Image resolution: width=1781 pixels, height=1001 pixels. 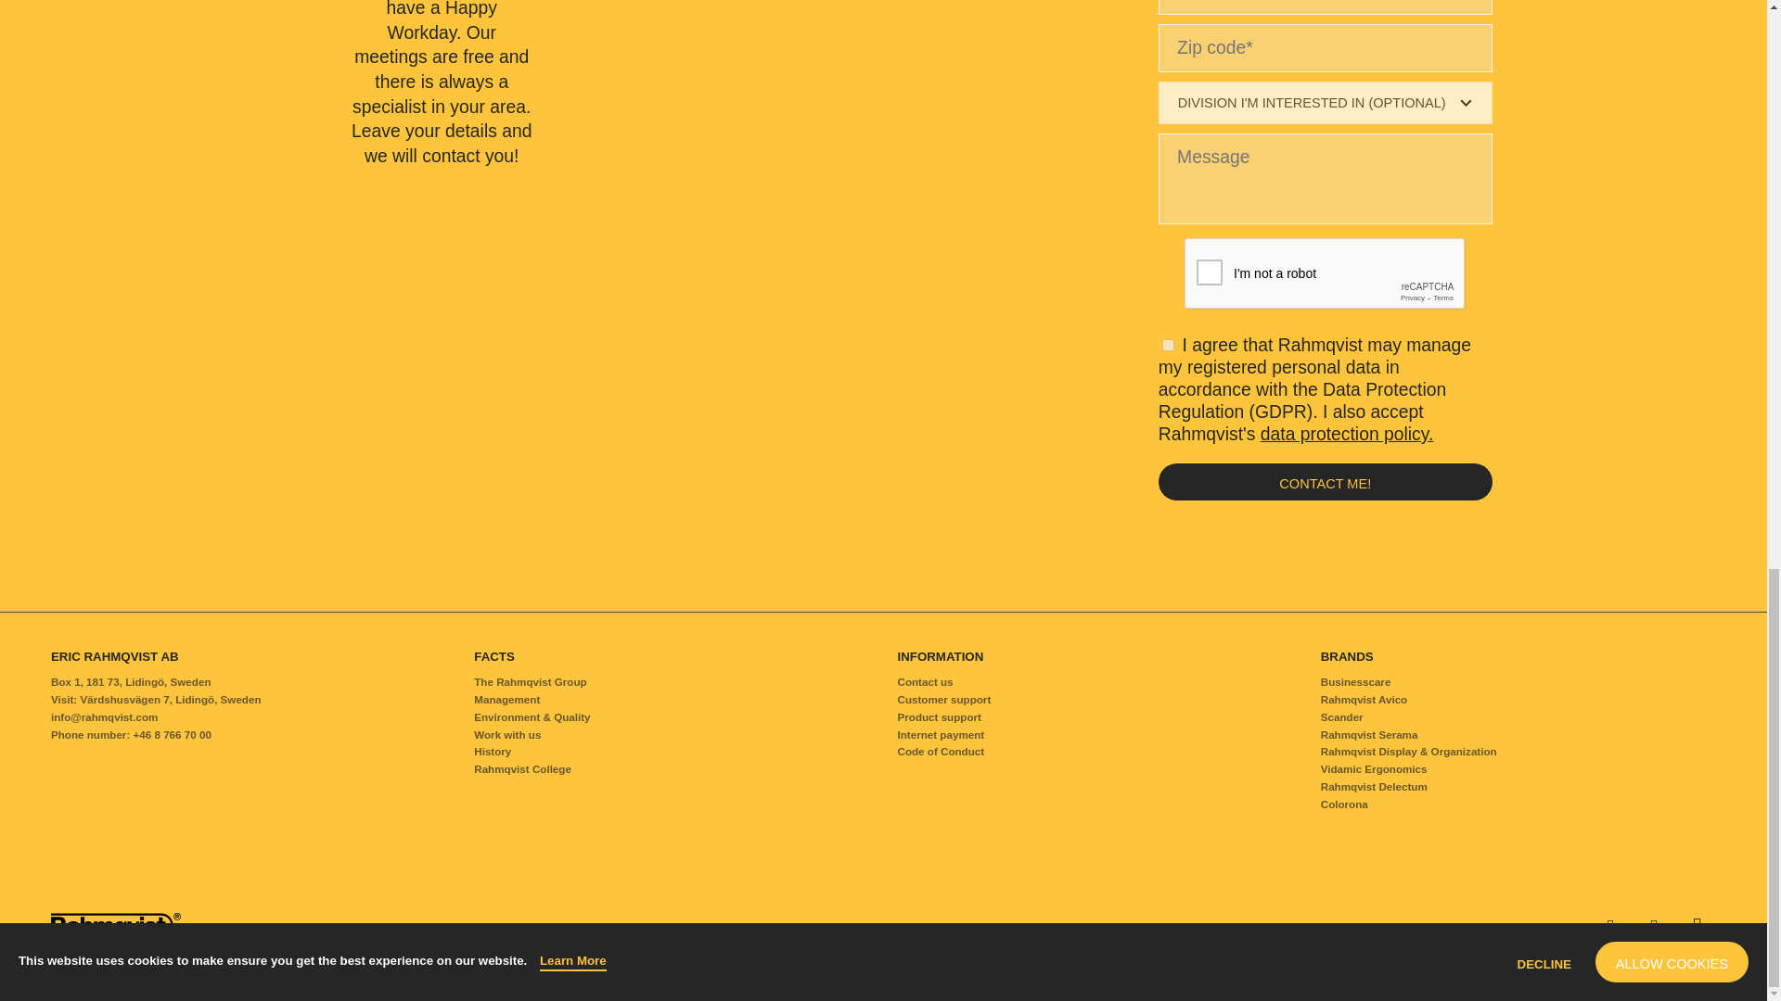 I want to click on data protection policy., so click(x=1347, y=434).